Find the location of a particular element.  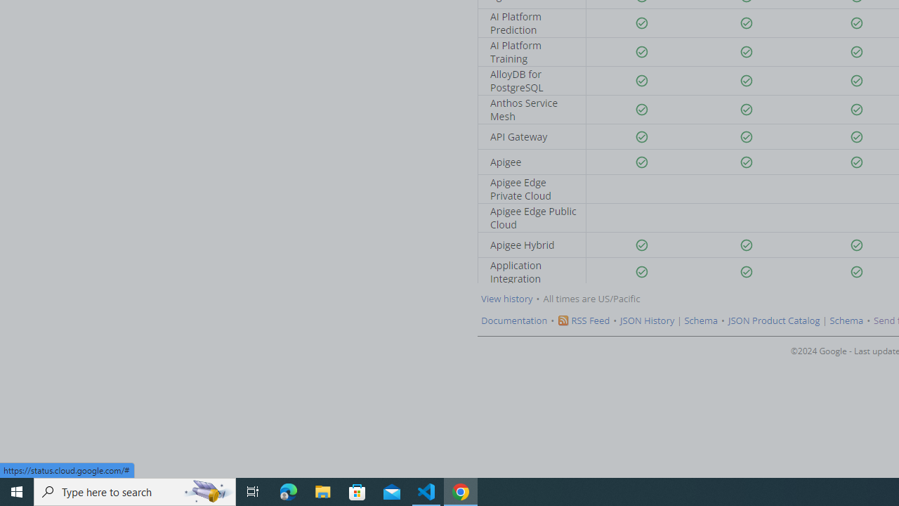

JSON History is located at coordinates (648, 320).